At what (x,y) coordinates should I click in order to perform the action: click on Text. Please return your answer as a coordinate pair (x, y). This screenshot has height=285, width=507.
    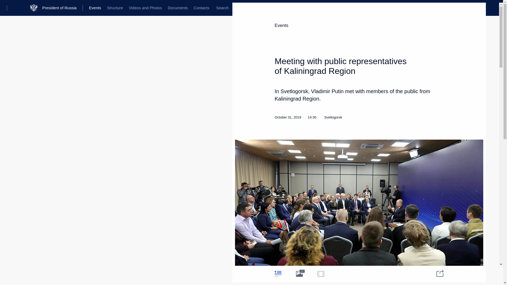
    Looking at the image, I should click on (278, 274).